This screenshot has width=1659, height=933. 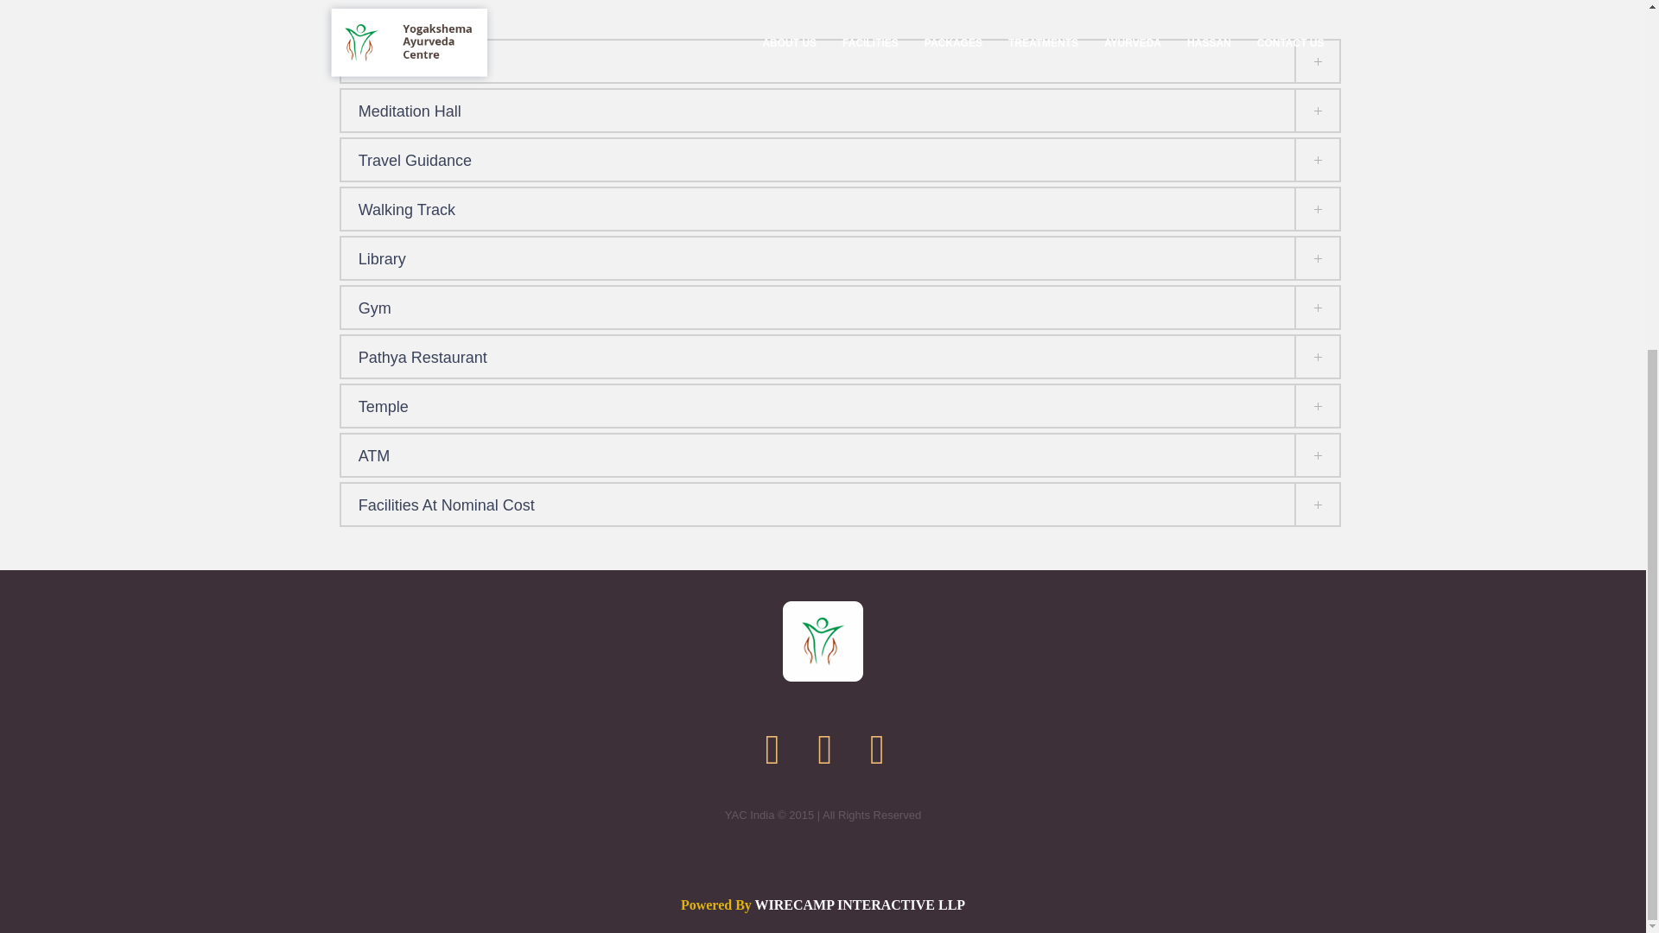 I want to click on Facilities At Nominal Cost, so click(x=841, y=505).